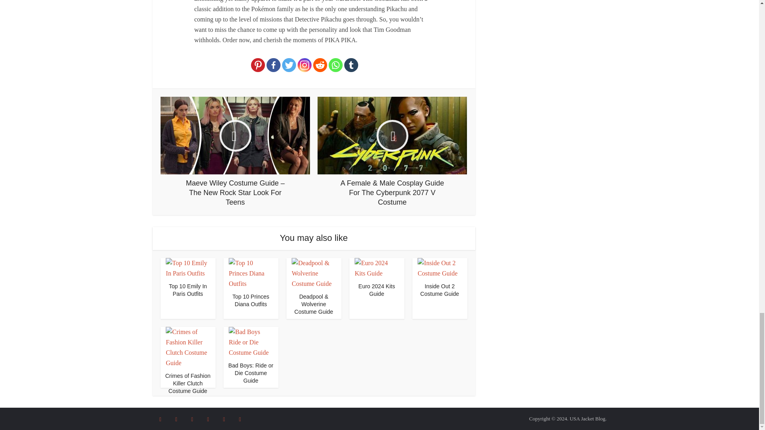  I want to click on Reddit, so click(320, 65).